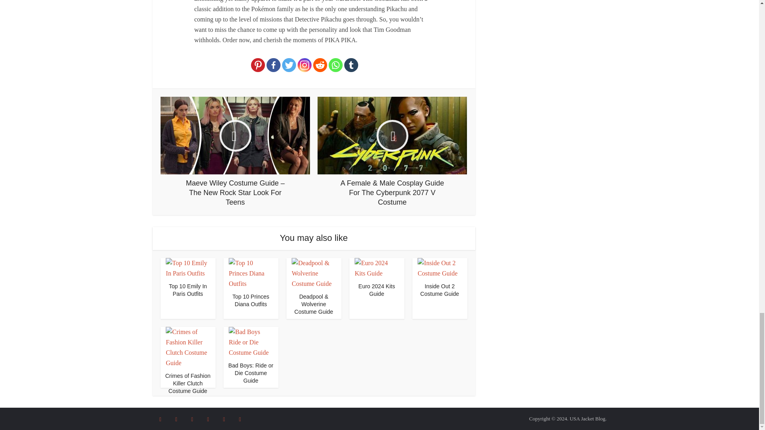  I want to click on Reddit, so click(320, 65).